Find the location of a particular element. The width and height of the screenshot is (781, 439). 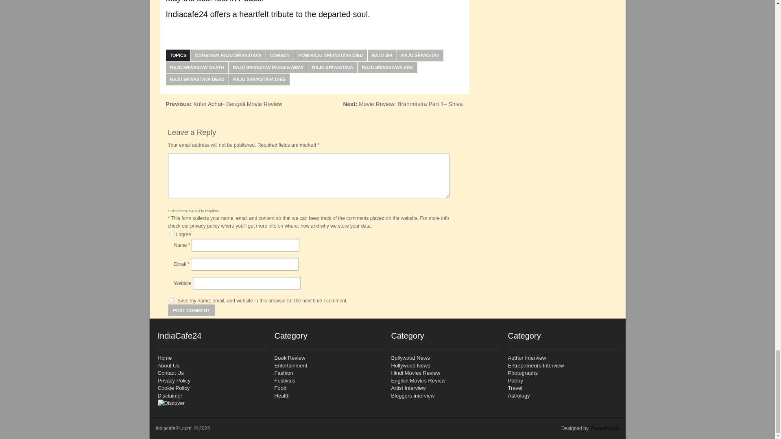

Discover latest Indian Blogs is located at coordinates (212, 402).